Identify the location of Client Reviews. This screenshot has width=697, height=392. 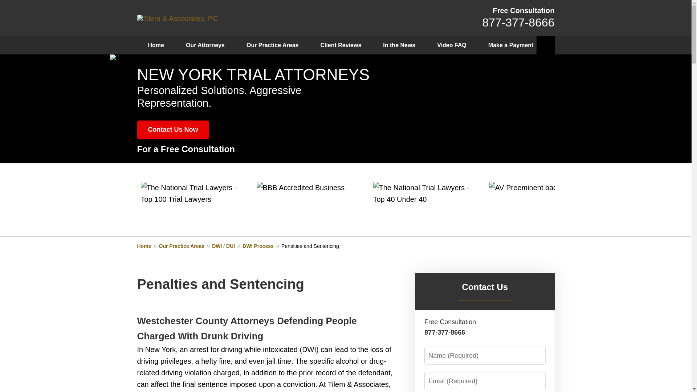
(341, 45).